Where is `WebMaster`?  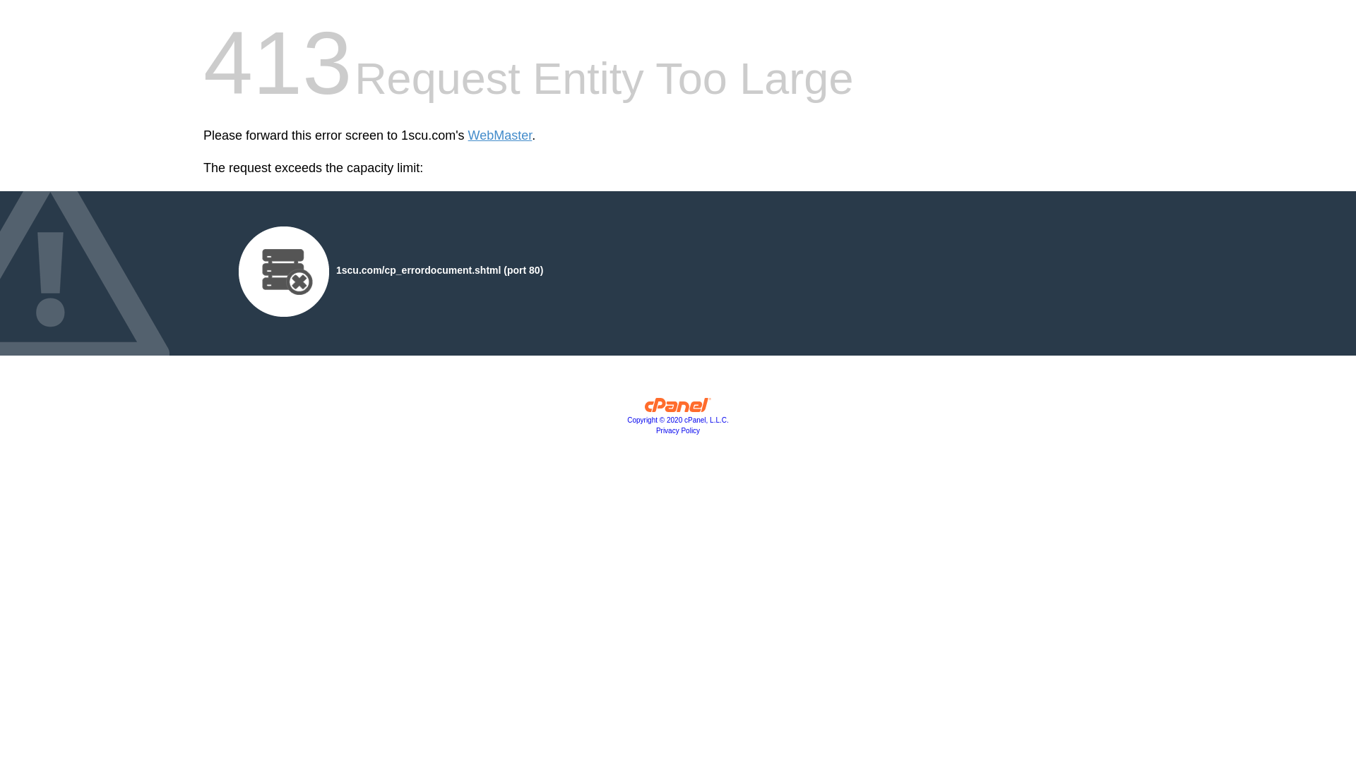
WebMaster is located at coordinates (500, 135).